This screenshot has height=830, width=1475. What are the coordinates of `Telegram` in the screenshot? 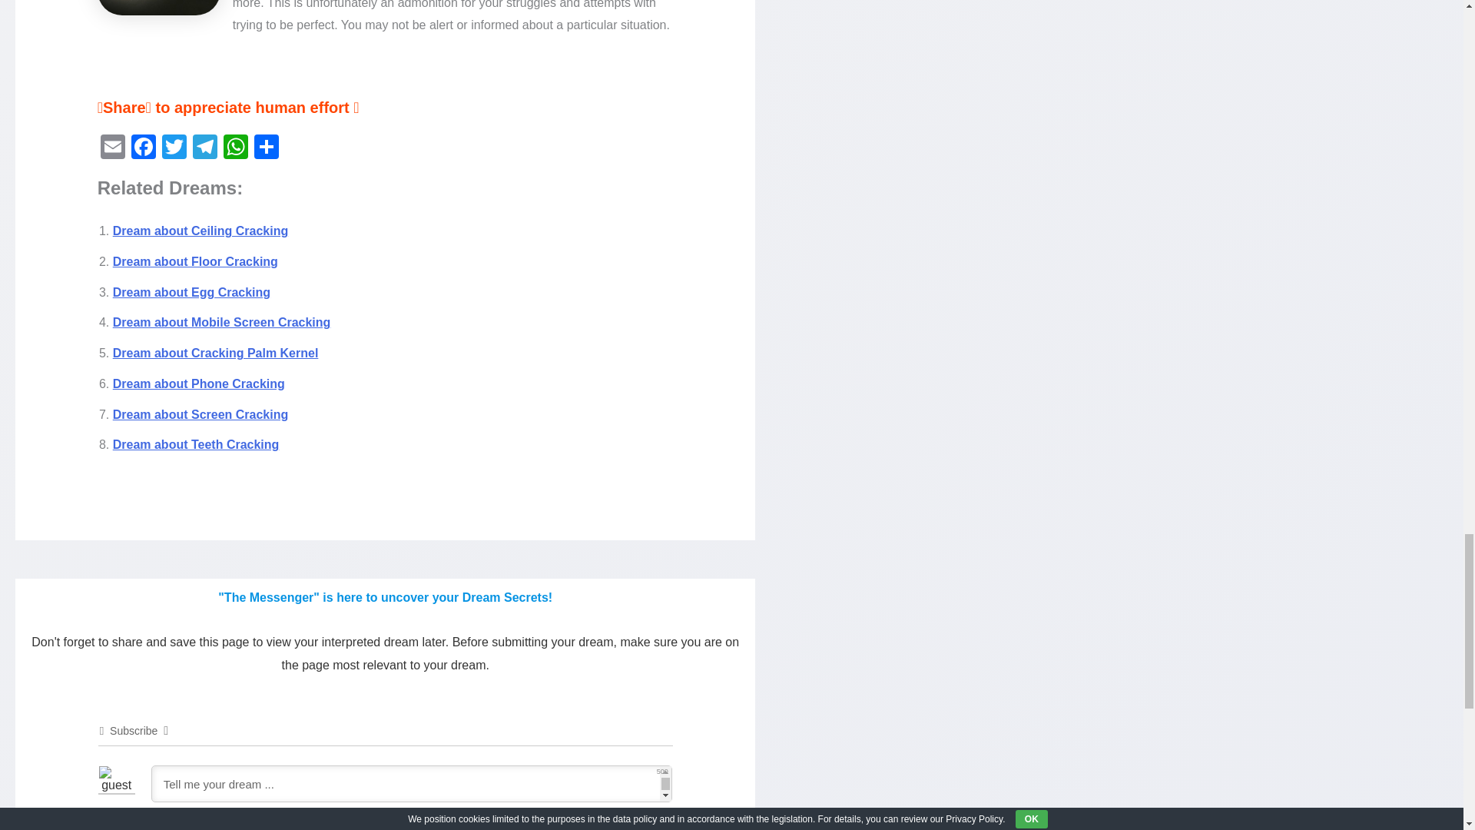 It's located at (204, 148).